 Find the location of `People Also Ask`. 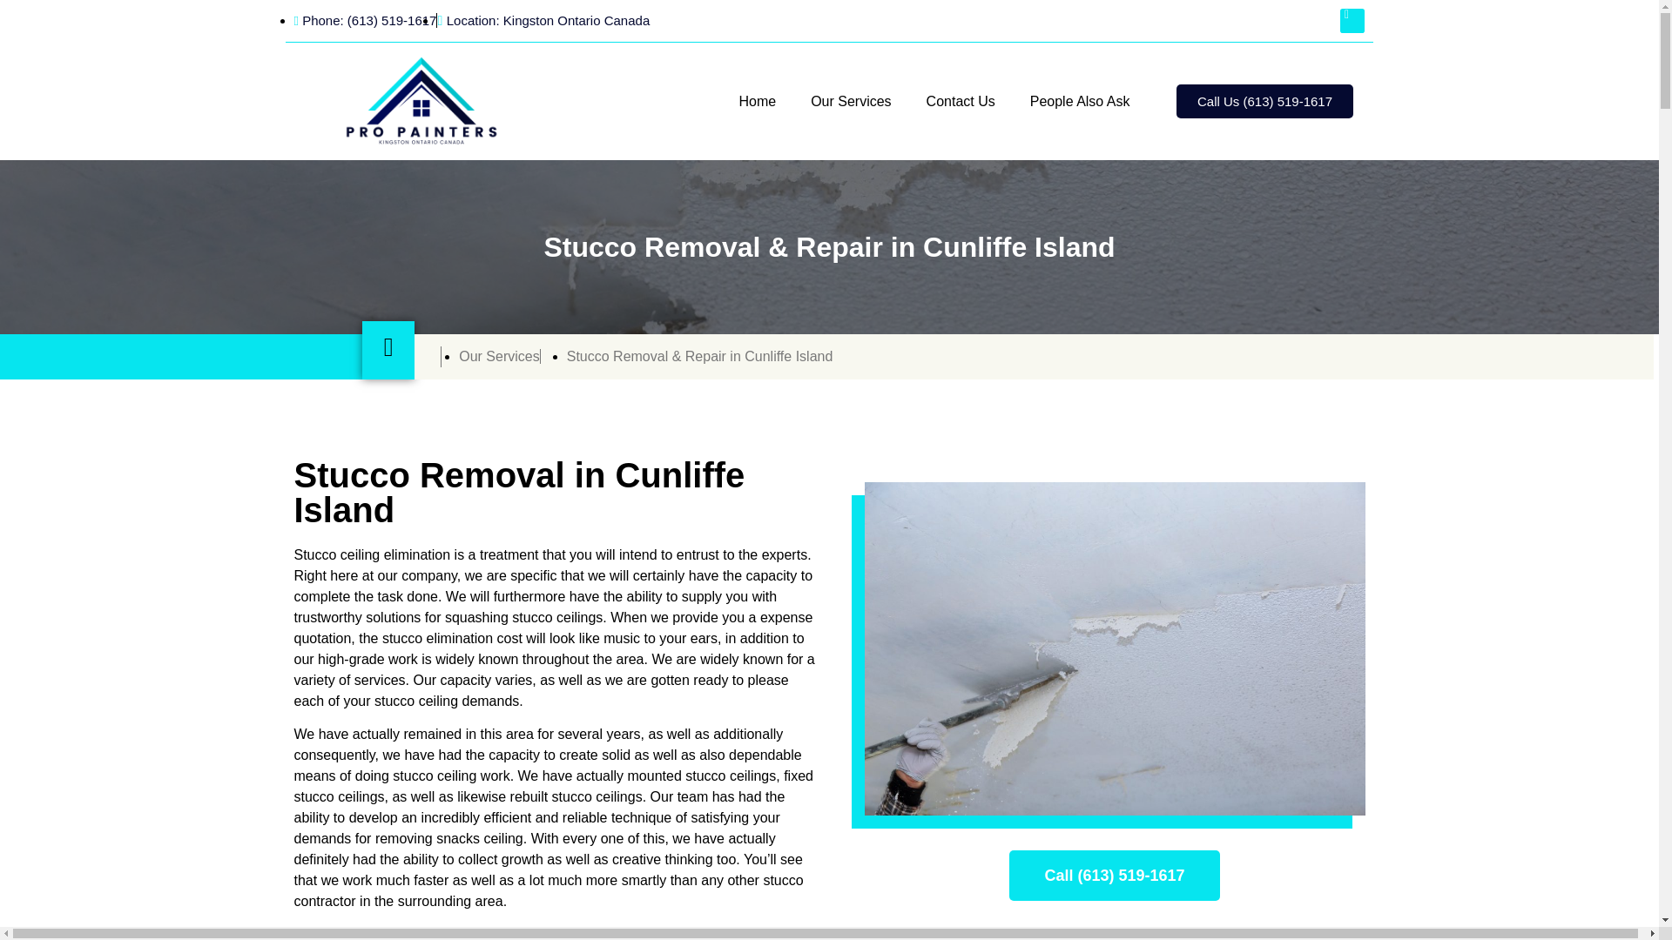

People Also Ask is located at coordinates (1080, 101).